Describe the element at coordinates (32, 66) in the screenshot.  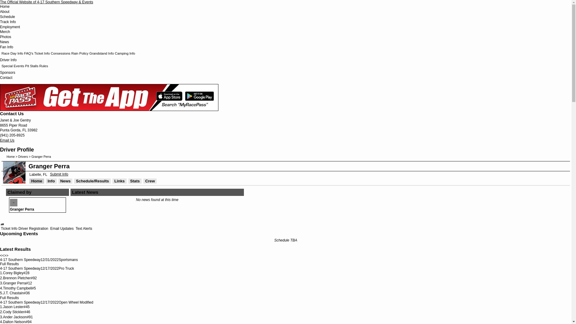
I see `Pit Stalls` at that location.